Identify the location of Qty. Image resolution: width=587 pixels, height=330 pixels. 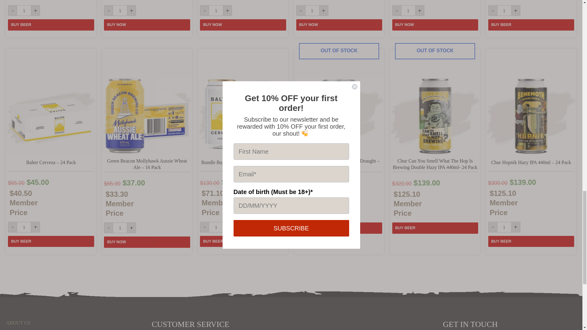
(408, 10).